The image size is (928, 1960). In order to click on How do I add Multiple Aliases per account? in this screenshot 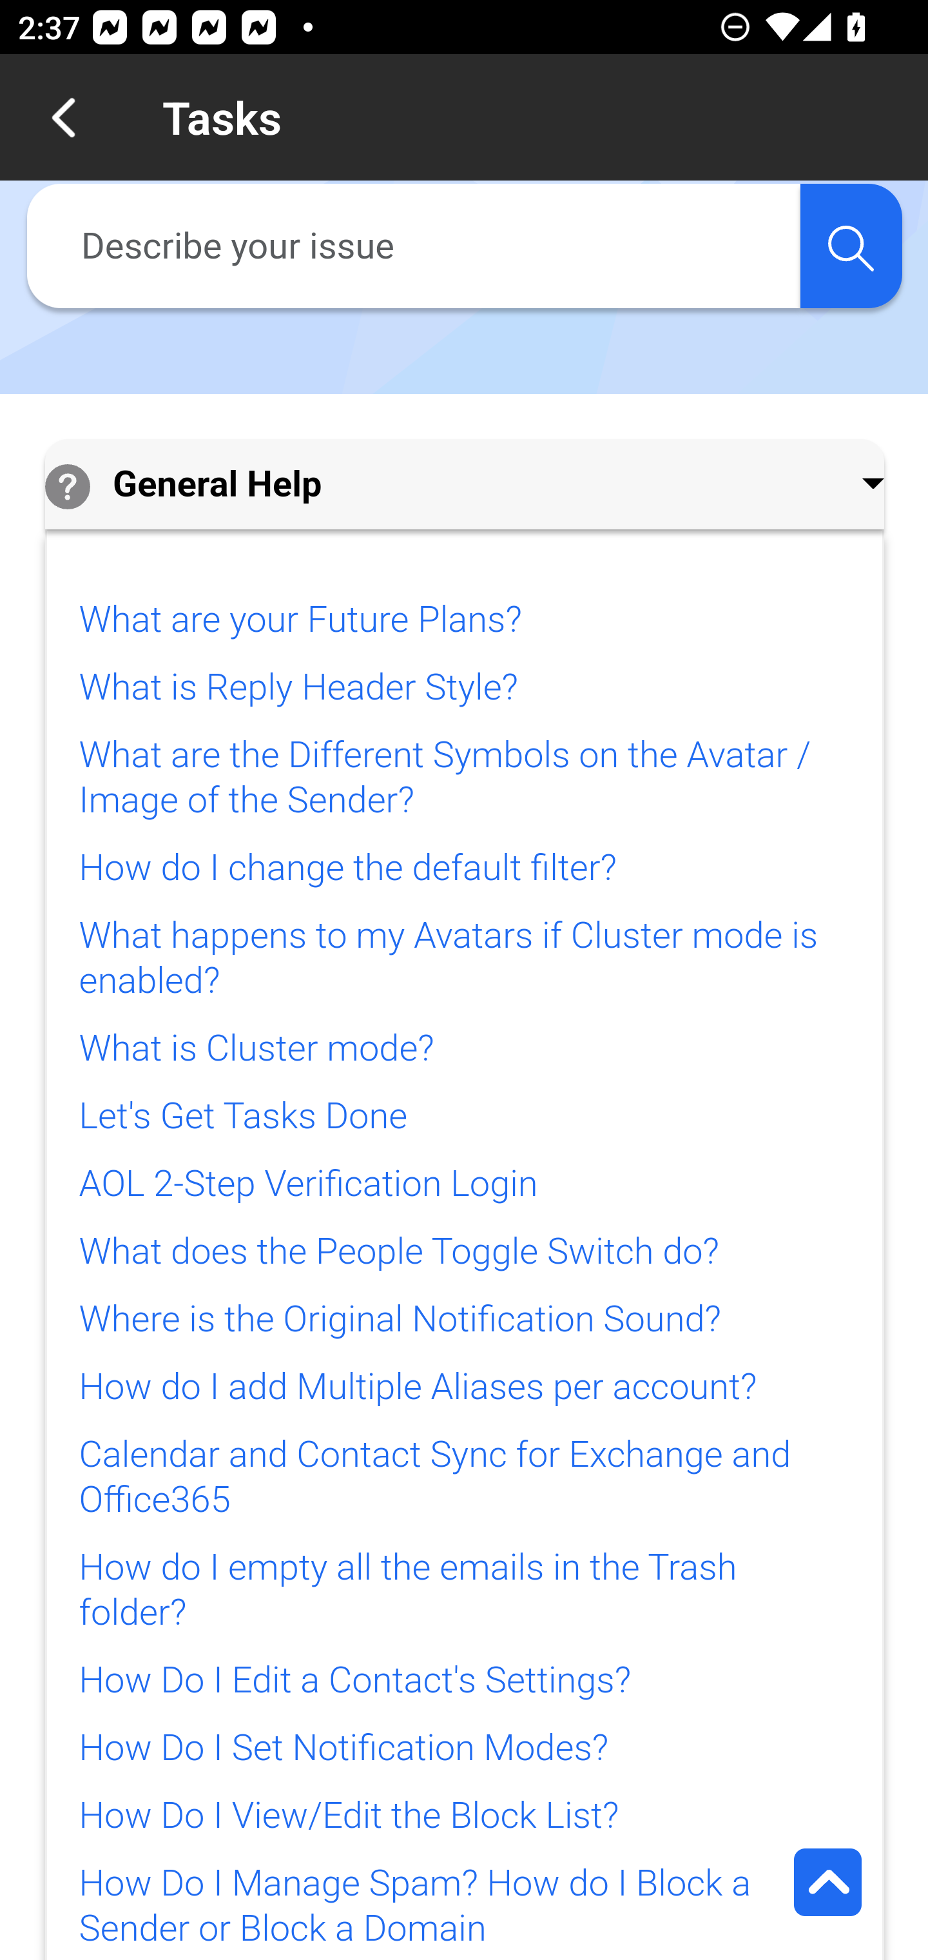, I will do `click(418, 1386)`.